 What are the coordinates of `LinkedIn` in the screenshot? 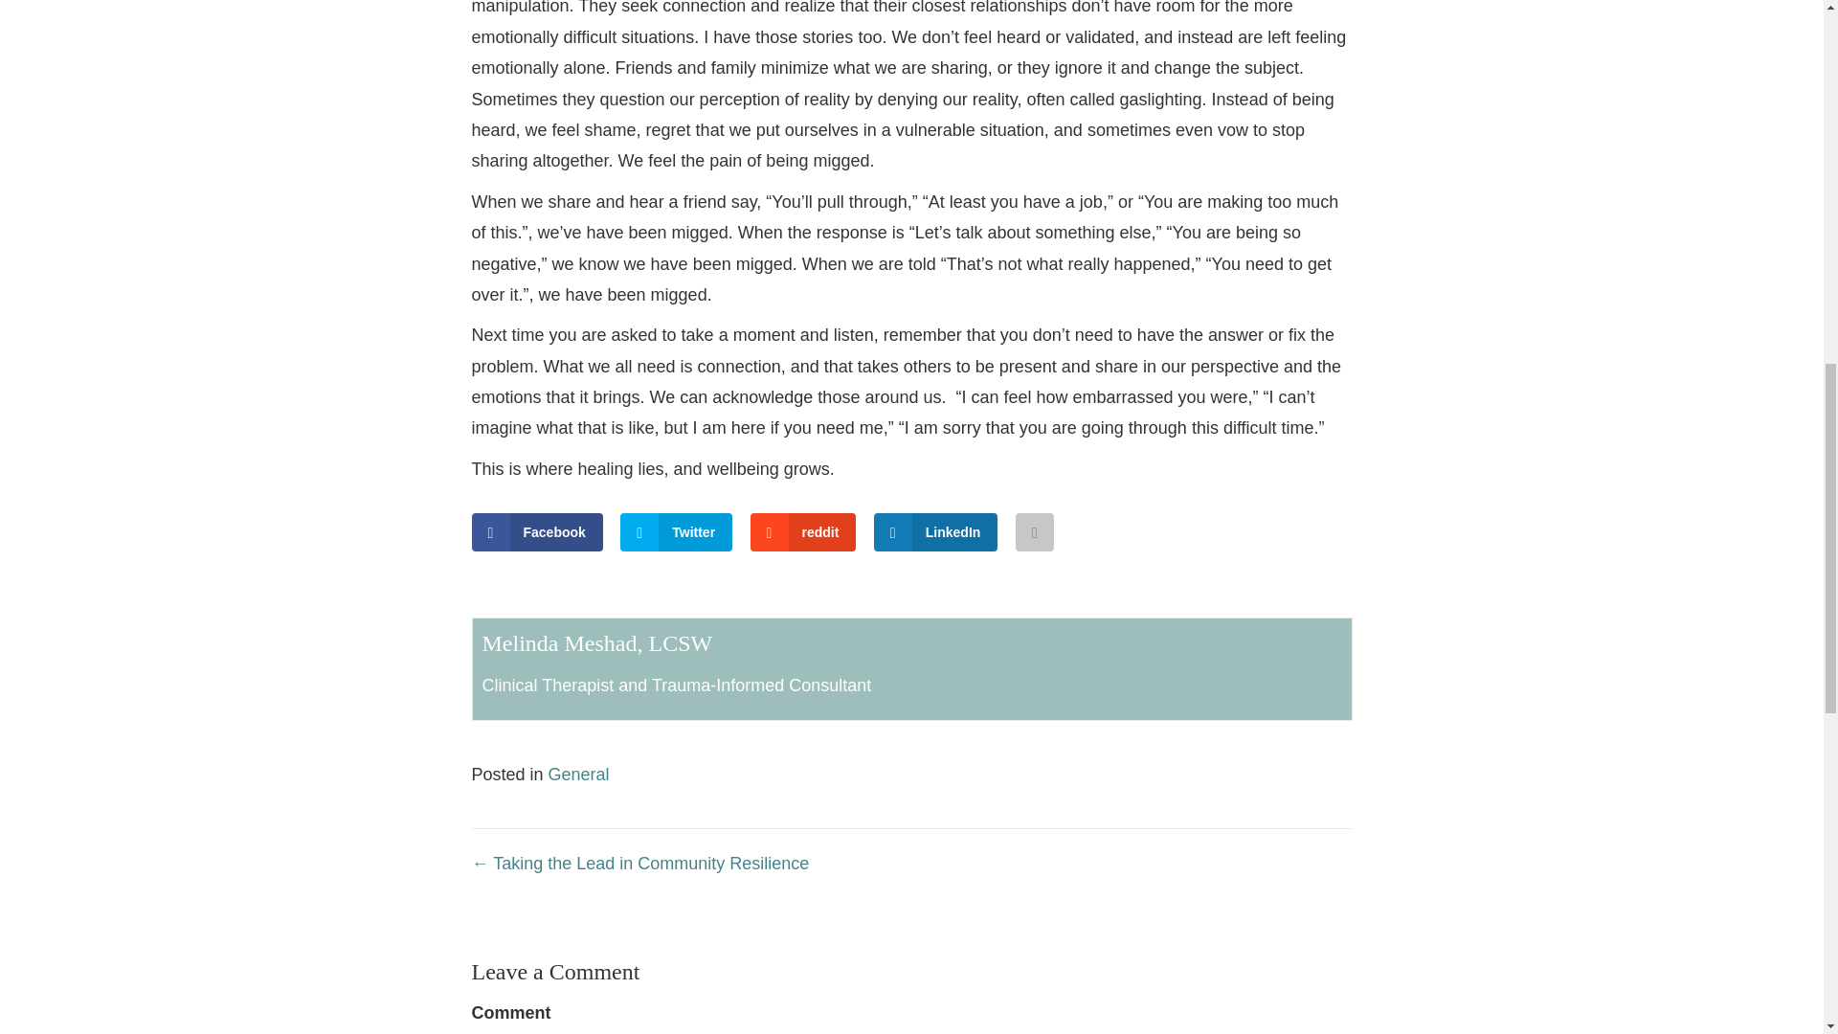 It's located at (936, 531).